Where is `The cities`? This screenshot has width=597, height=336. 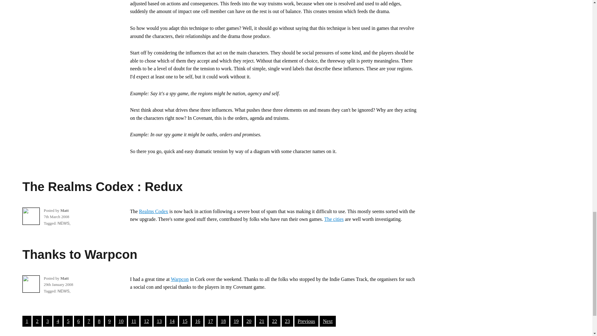
The cities is located at coordinates (334, 219).